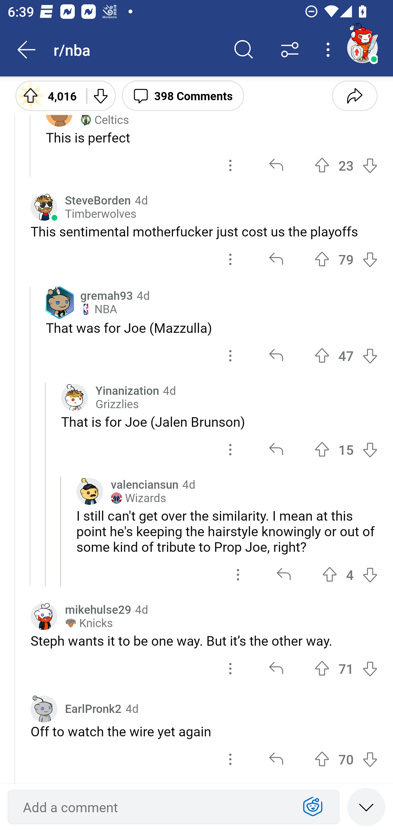  What do you see at coordinates (212, 137) in the screenshot?
I see `This is perfect` at bounding box center [212, 137].